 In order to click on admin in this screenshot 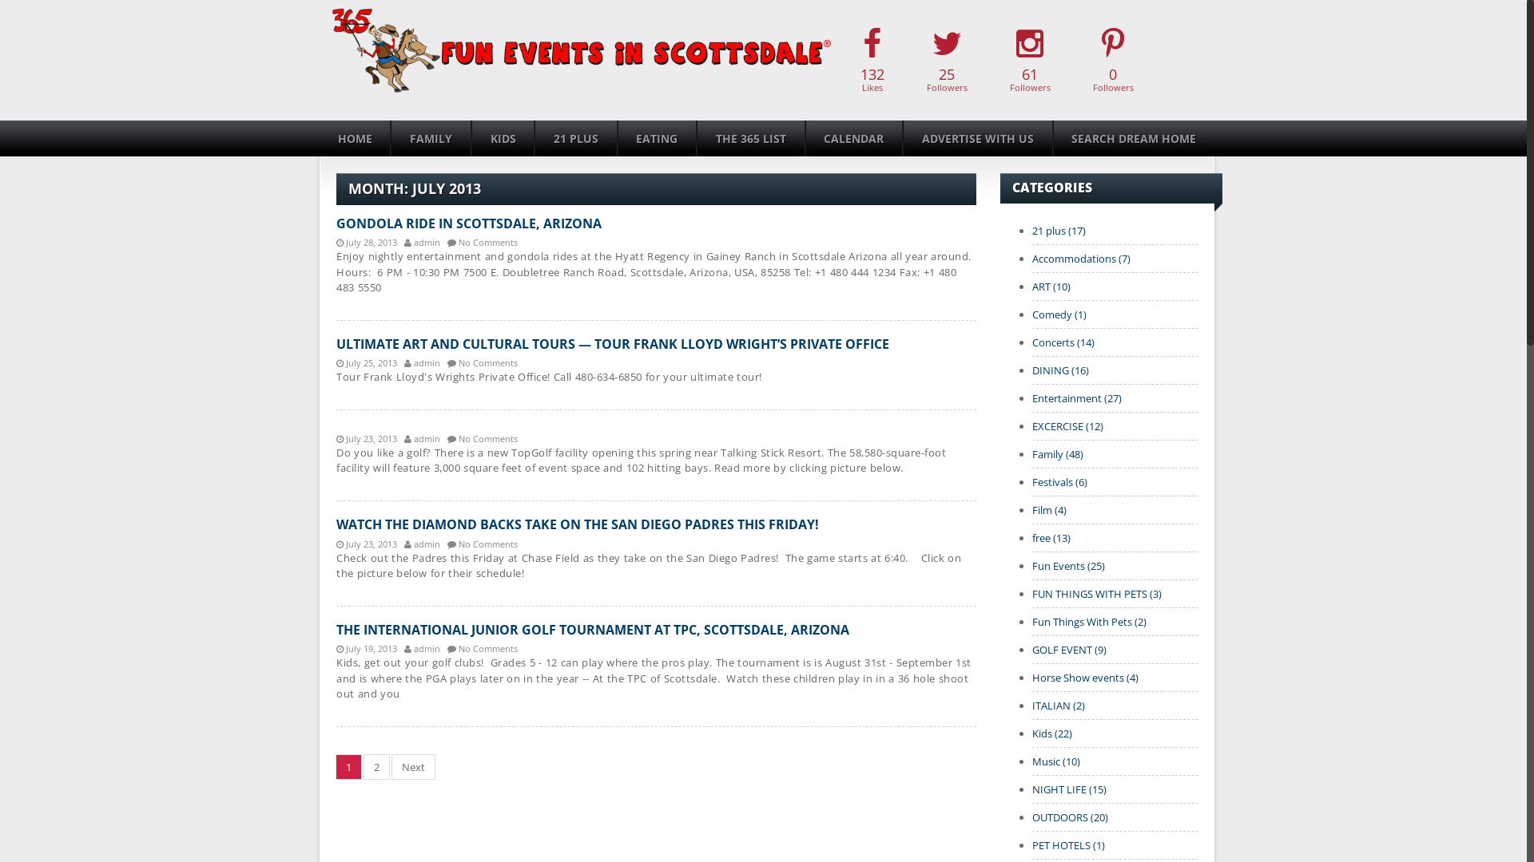, I will do `click(422, 438)`.